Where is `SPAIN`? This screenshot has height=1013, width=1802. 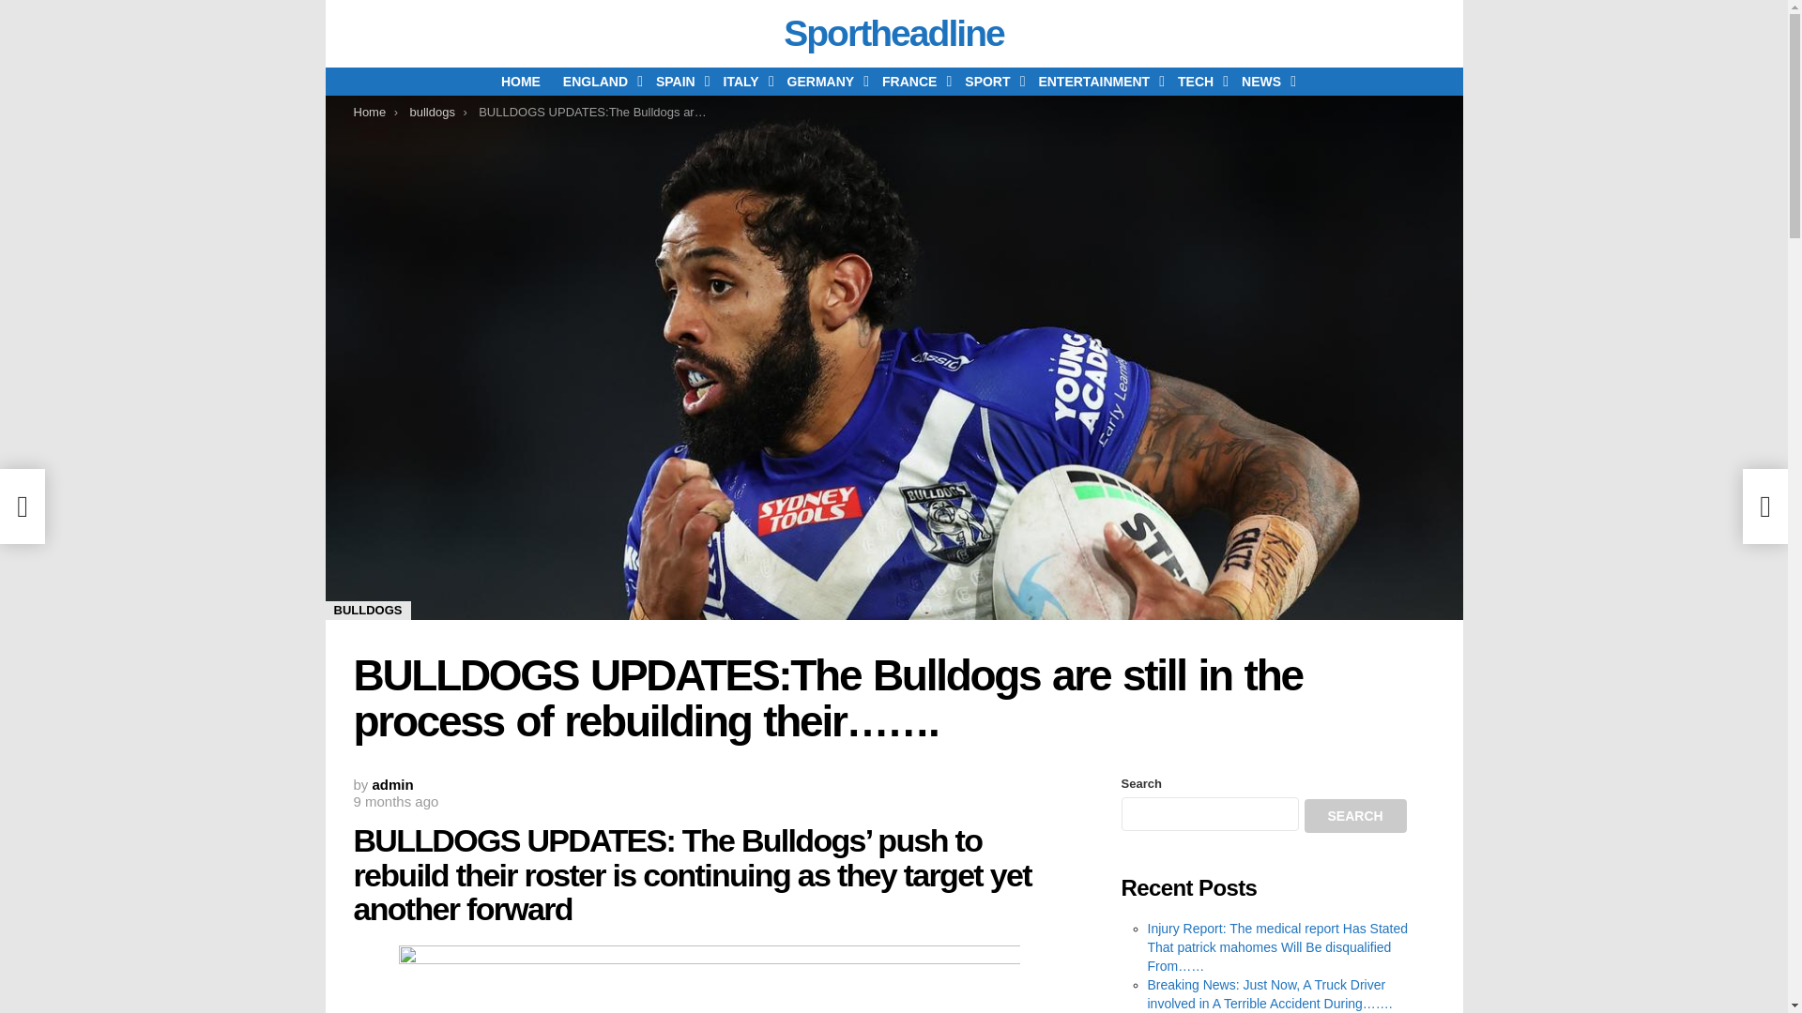
SPAIN is located at coordinates (678, 81).